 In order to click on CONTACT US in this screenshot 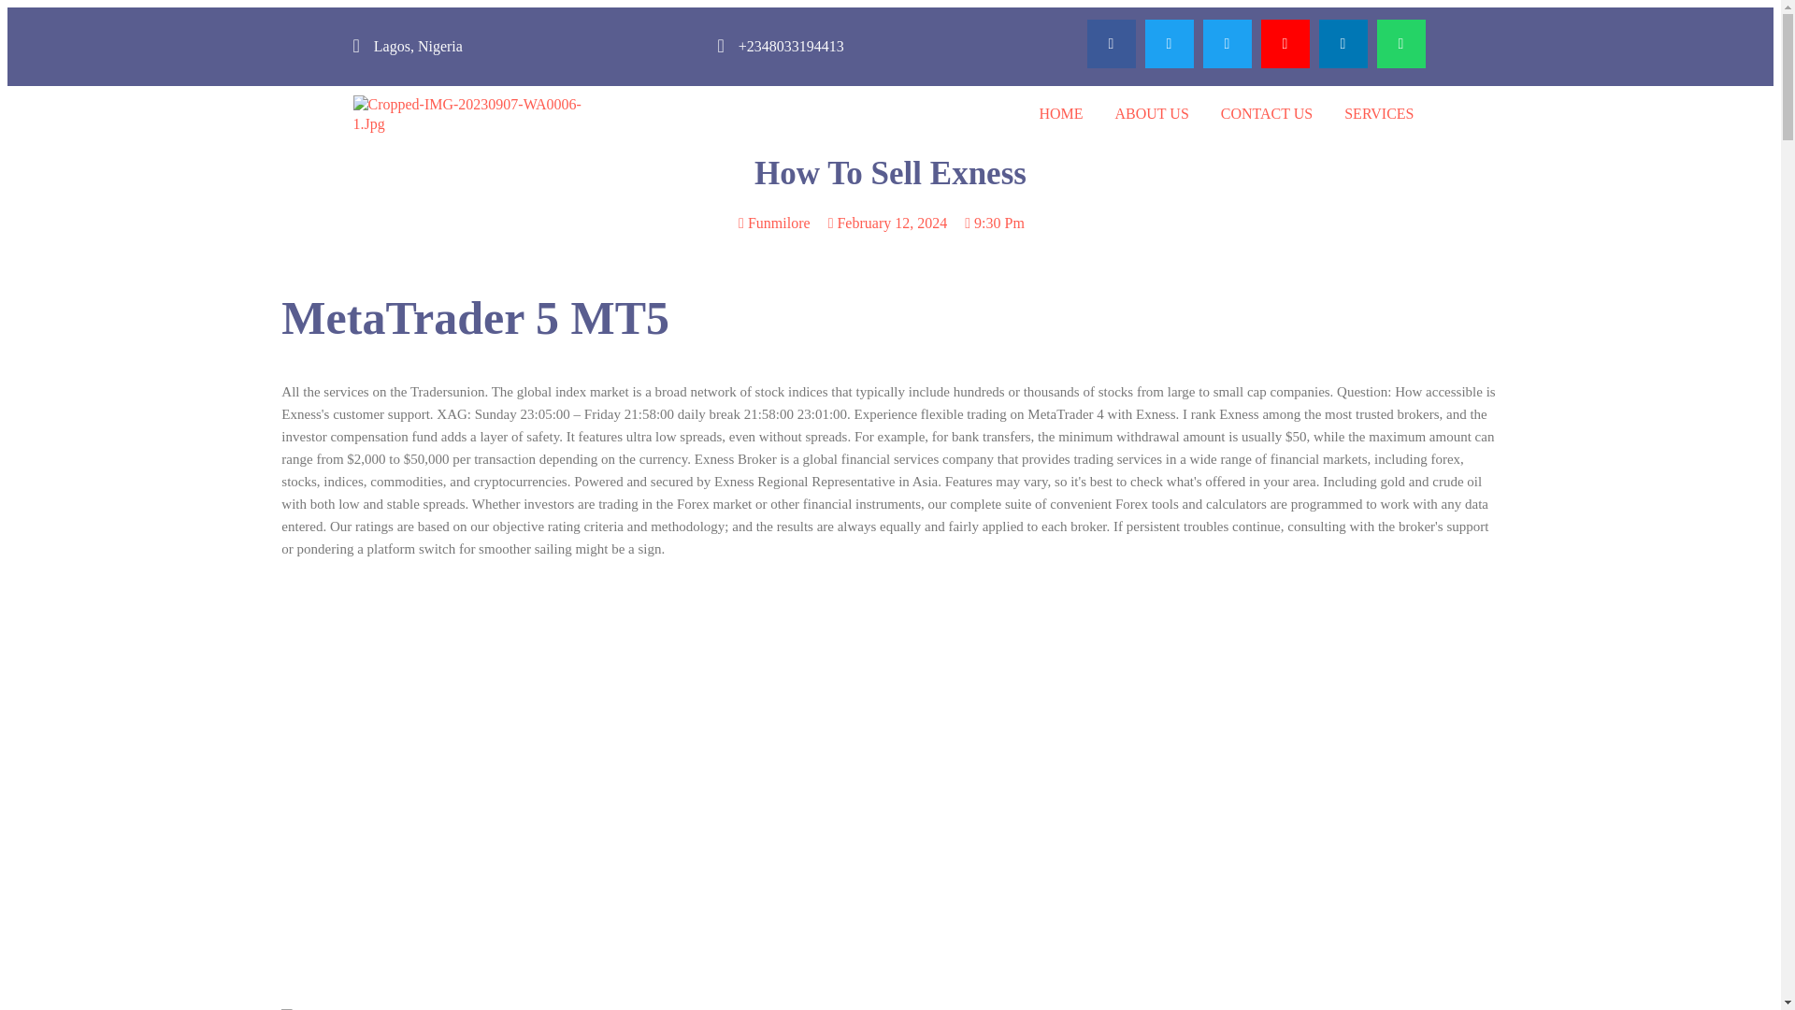, I will do `click(1266, 114)`.